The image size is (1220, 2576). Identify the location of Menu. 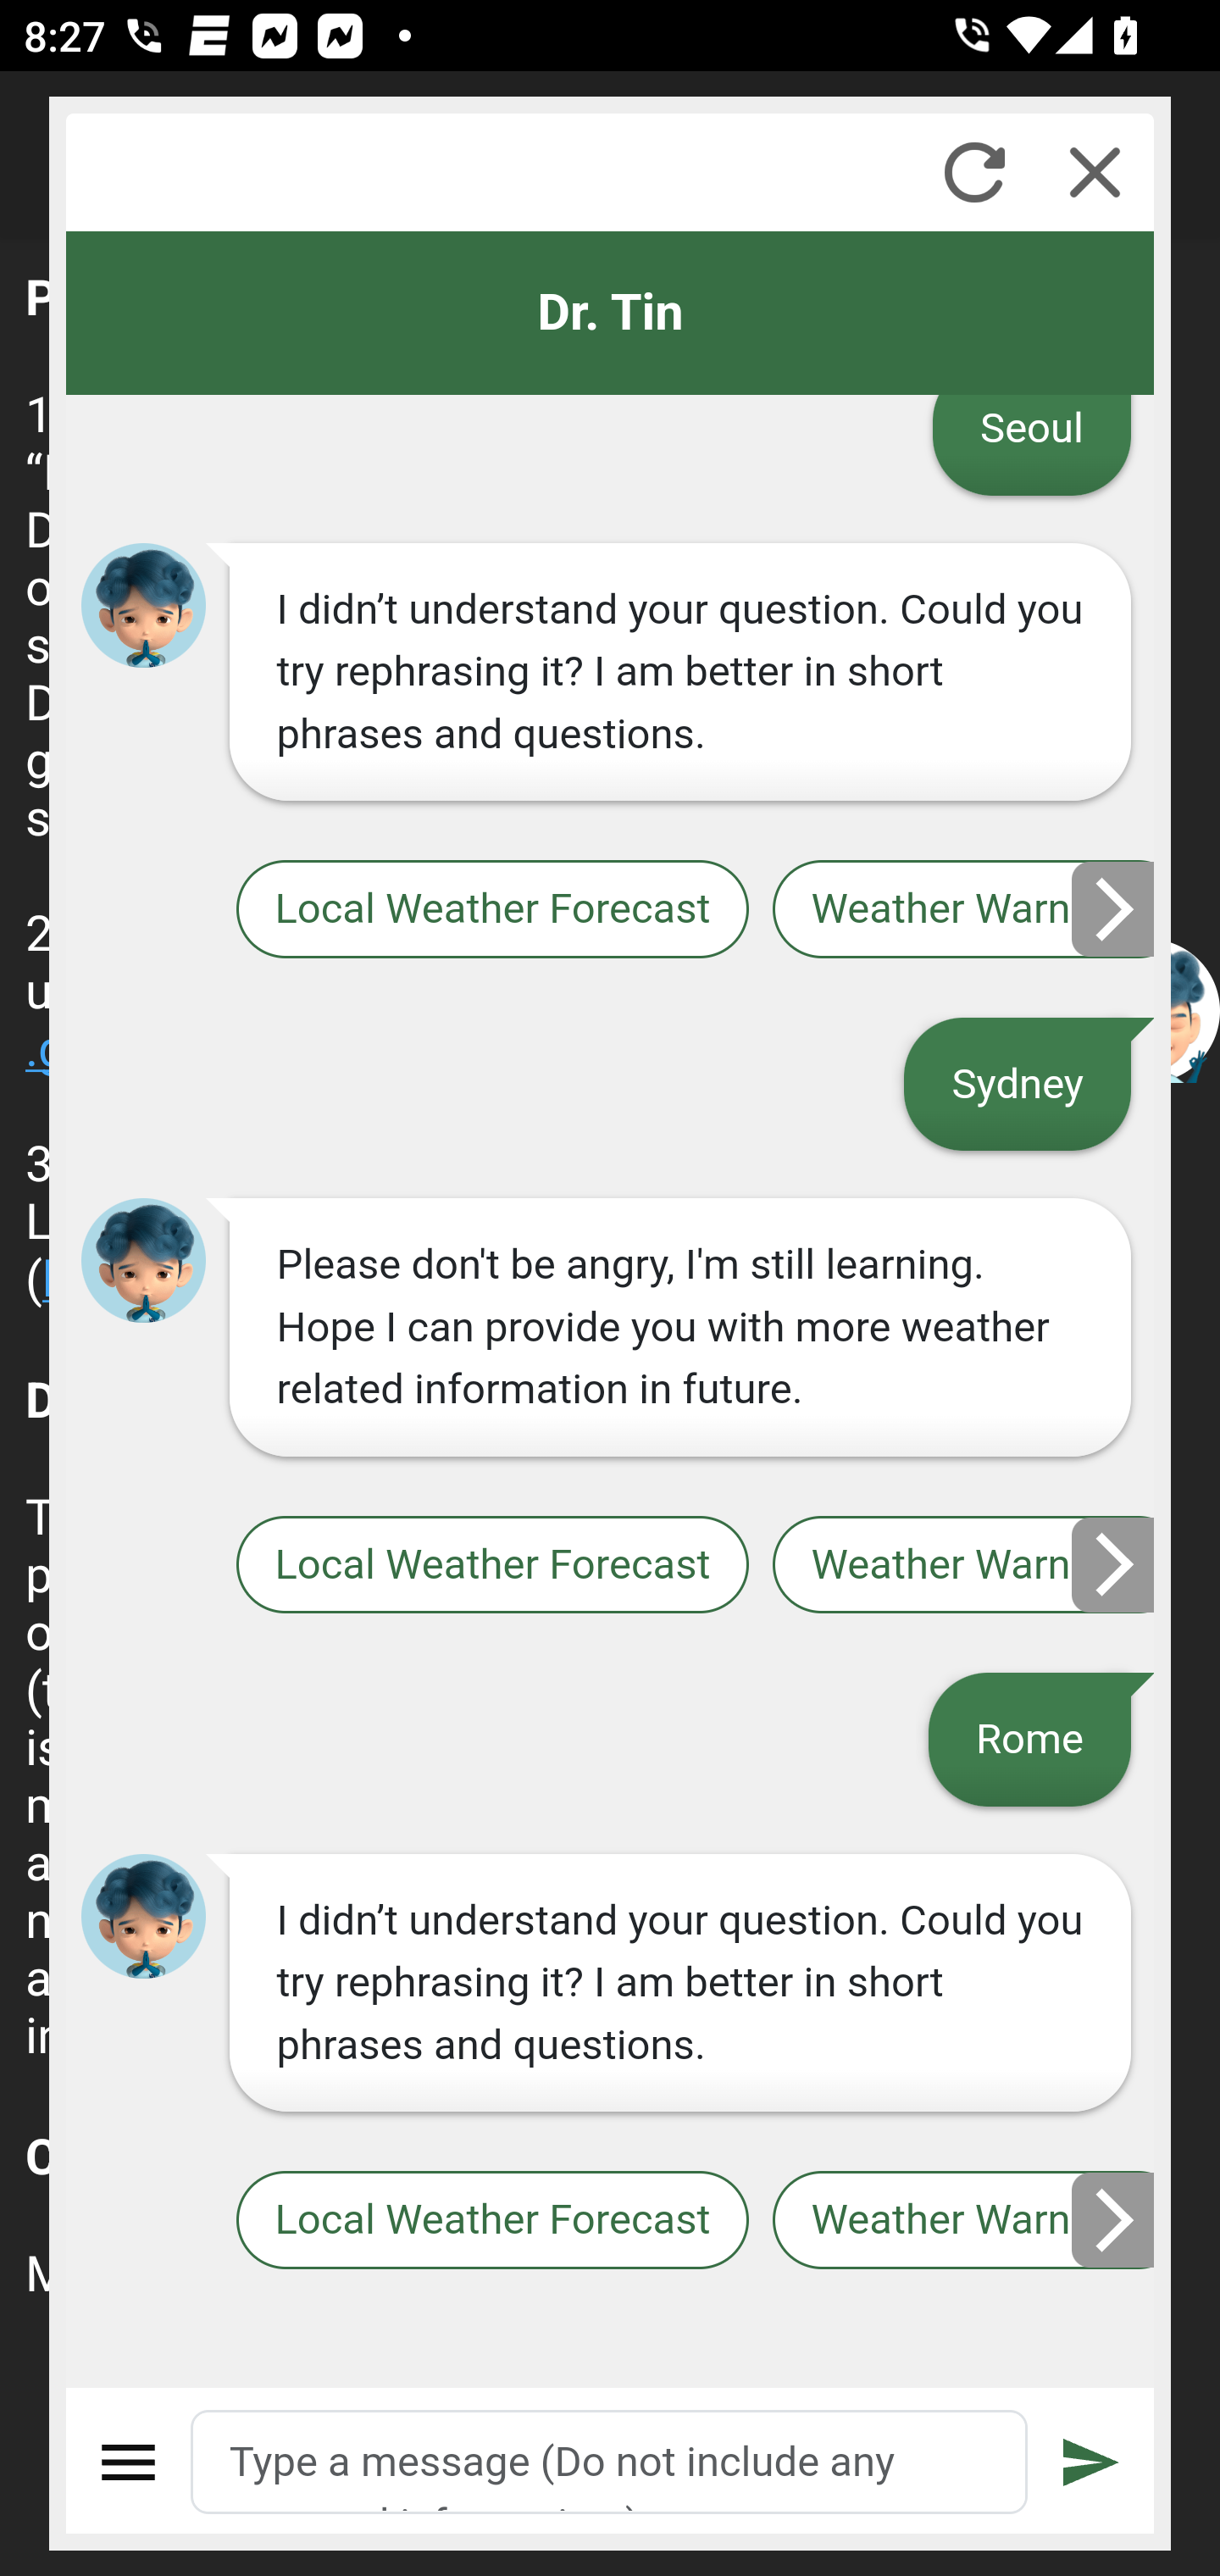
(129, 2462).